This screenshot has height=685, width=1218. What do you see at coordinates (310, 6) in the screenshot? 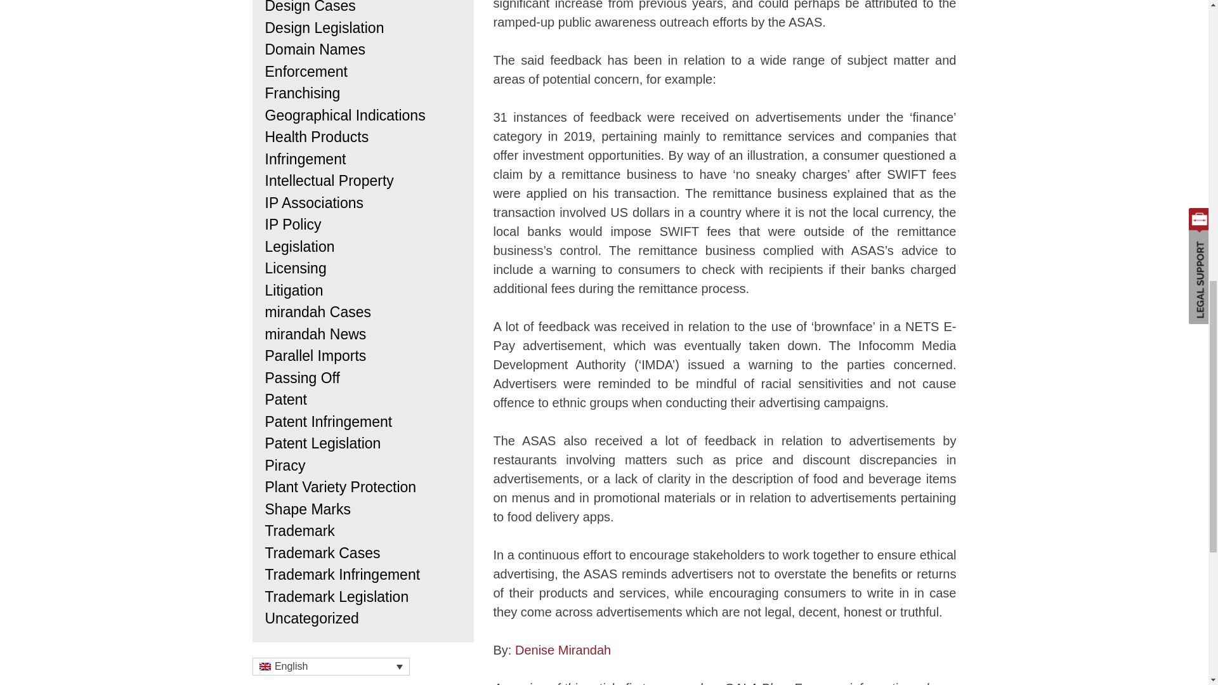
I see `Design Cases` at bounding box center [310, 6].